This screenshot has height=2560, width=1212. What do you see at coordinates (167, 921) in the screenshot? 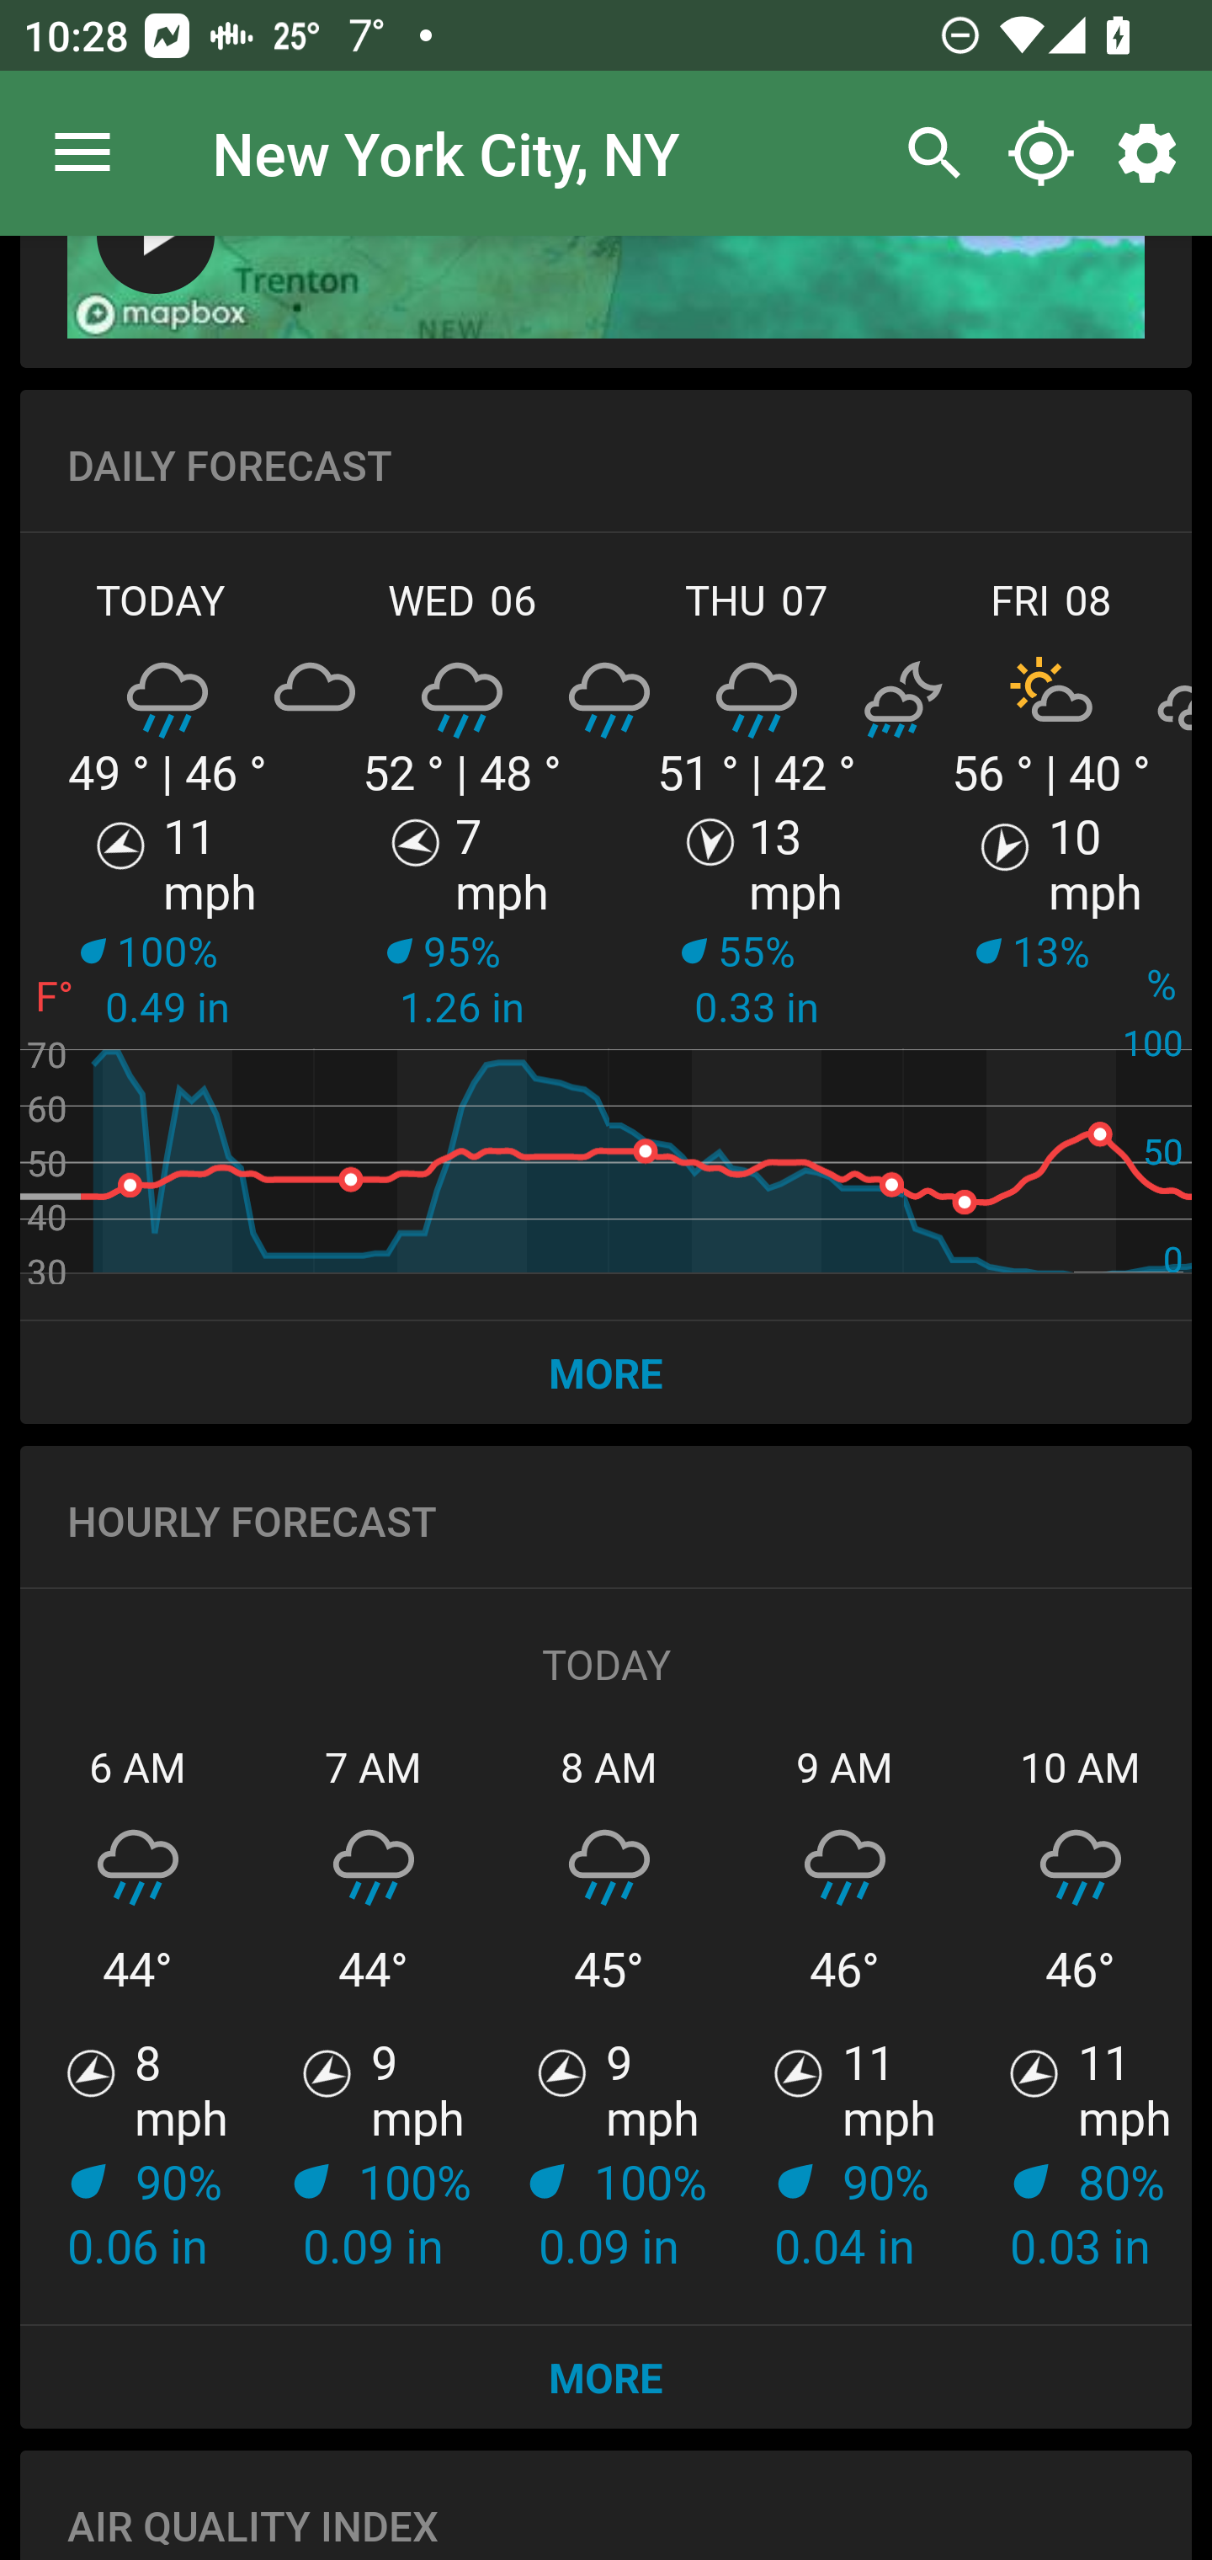
I see `TODAY Rain 49 °  |  46 ° 11
mph 100% 0.49 in` at bounding box center [167, 921].